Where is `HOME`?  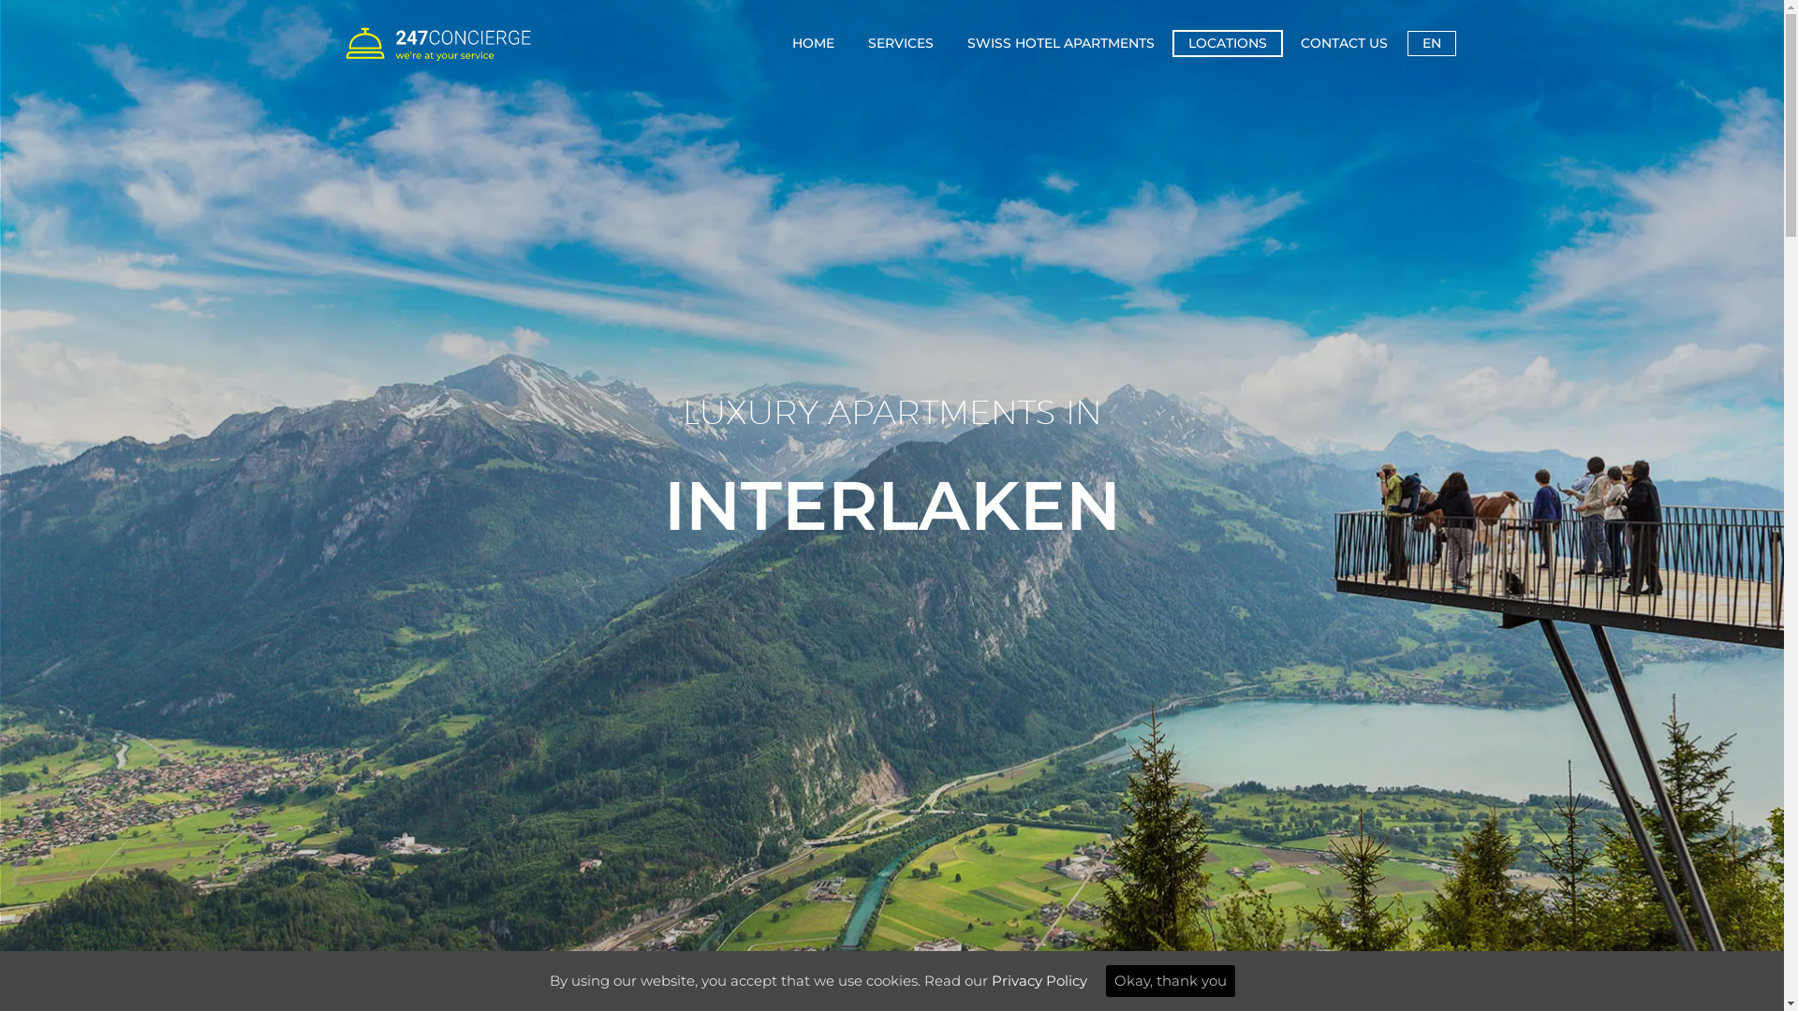
HOME is located at coordinates (813, 43).